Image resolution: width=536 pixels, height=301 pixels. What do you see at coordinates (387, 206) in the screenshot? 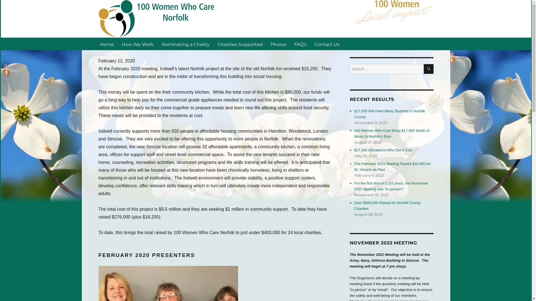
I see `Over $500,000 Raised for Norfolk County Charities` at bounding box center [387, 206].